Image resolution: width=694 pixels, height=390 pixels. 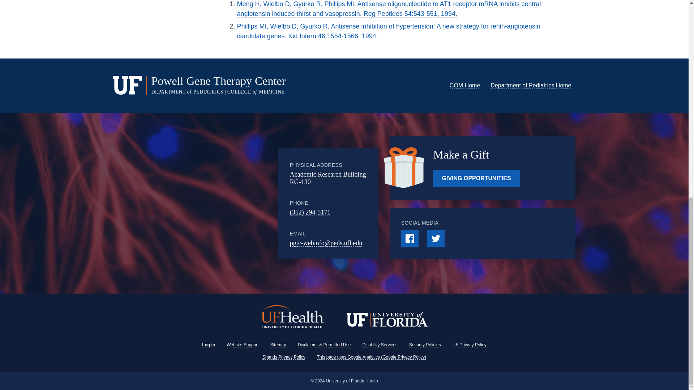 What do you see at coordinates (531, 85) in the screenshot?
I see `Department of Pediatrics Home` at bounding box center [531, 85].